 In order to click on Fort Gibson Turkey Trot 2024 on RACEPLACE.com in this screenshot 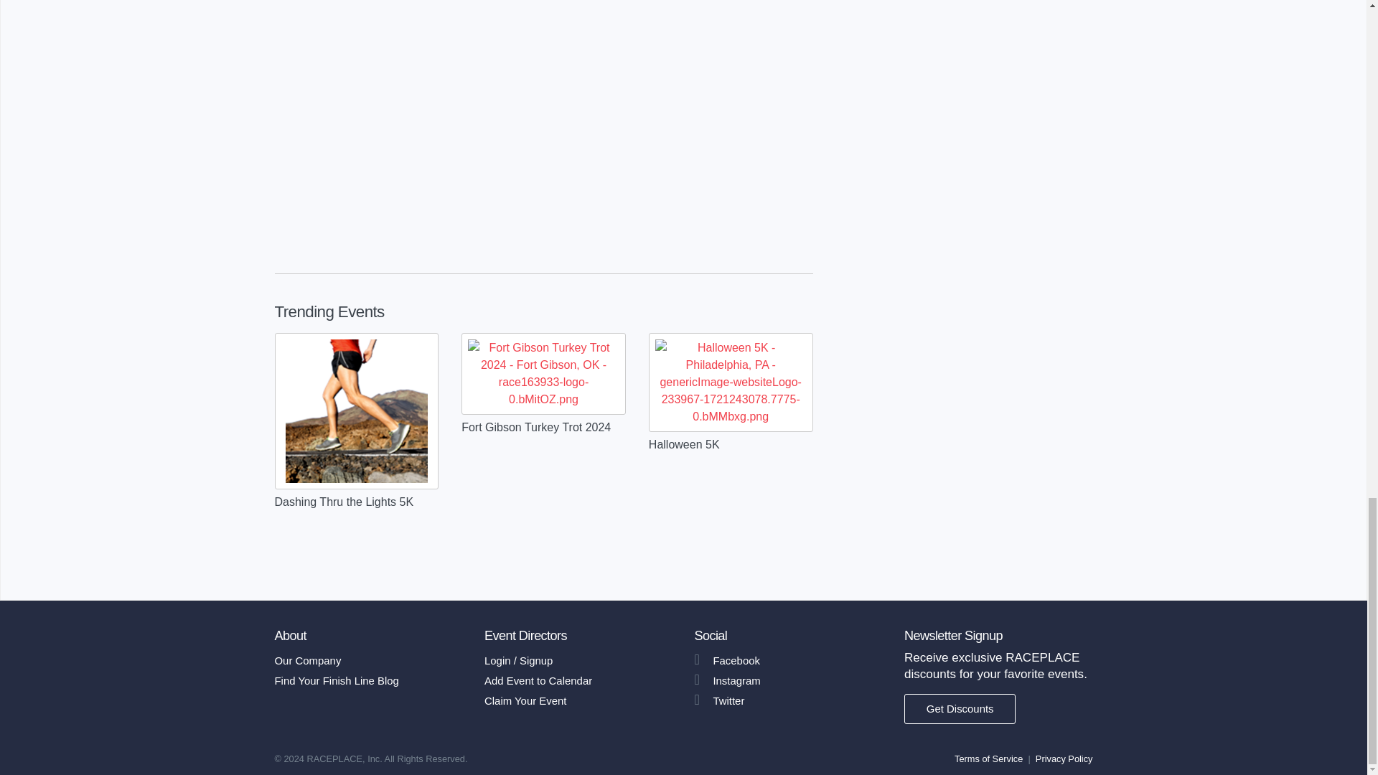, I will do `click(543, 374)`.